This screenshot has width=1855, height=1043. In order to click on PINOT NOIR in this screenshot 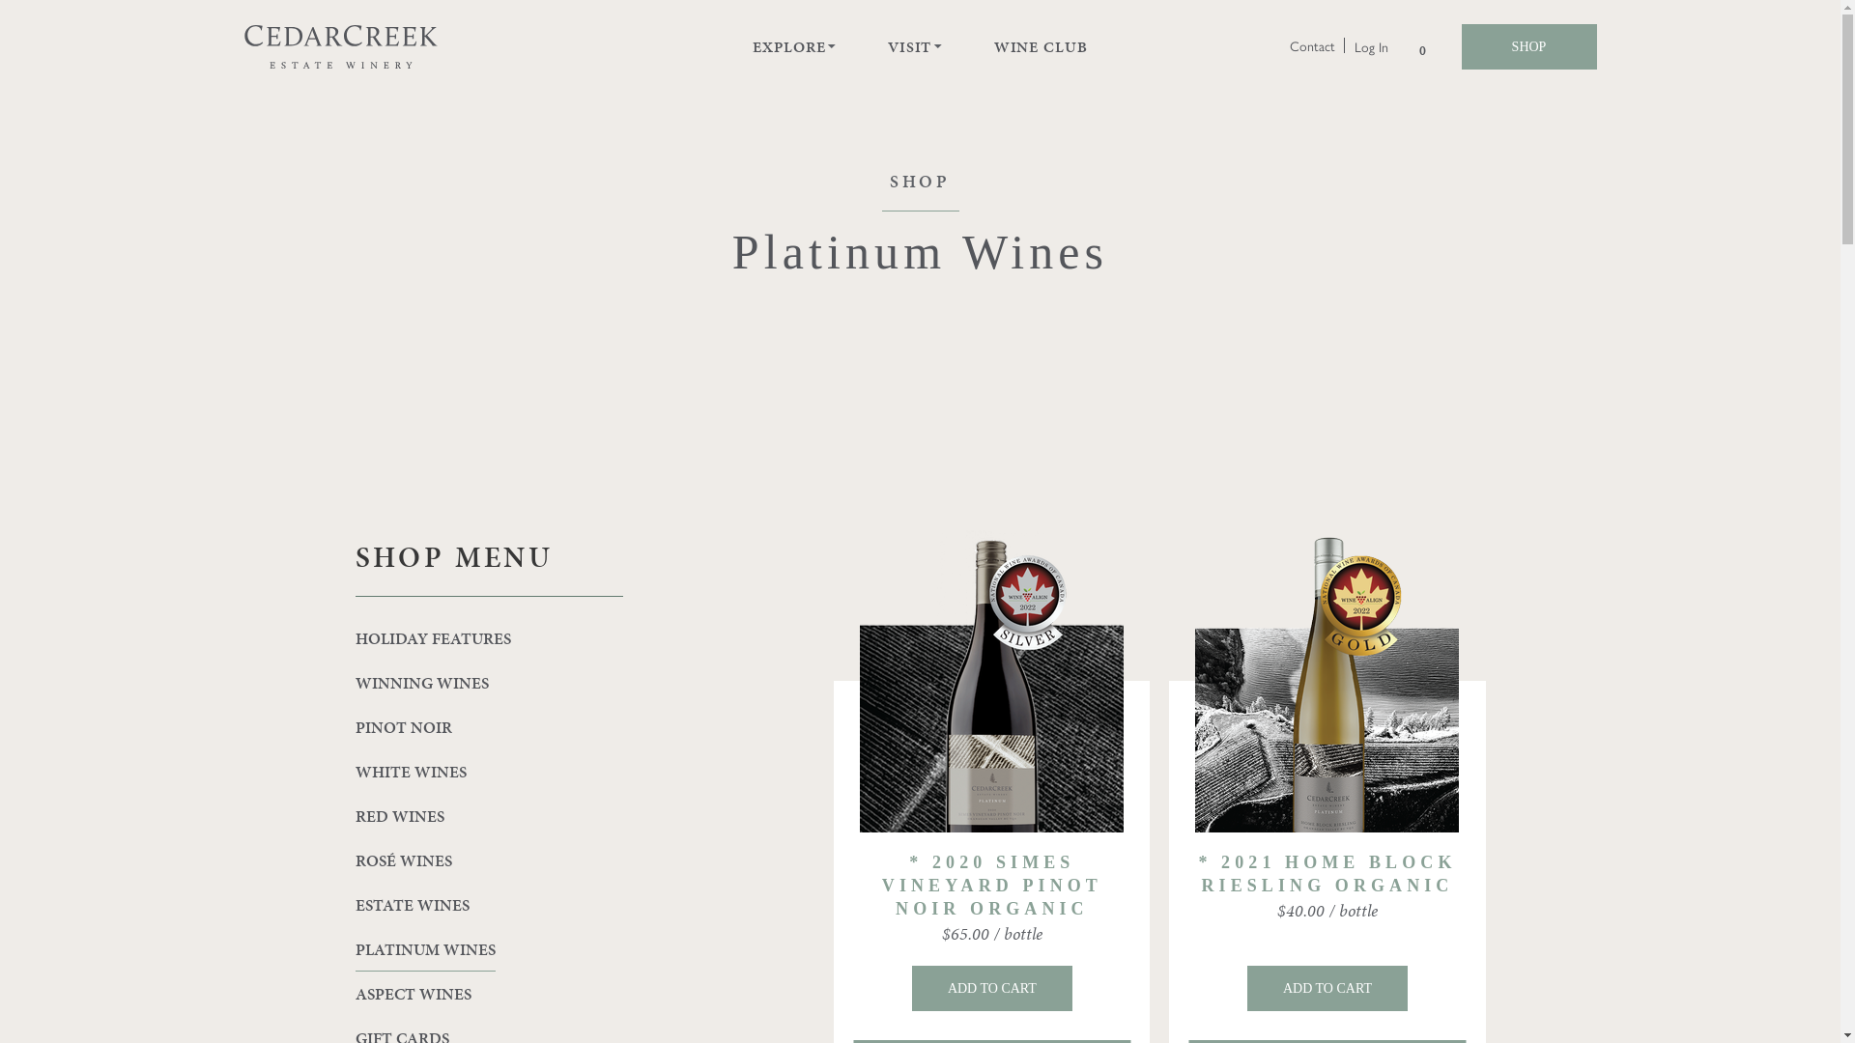, I will do `click(490, 727)`.